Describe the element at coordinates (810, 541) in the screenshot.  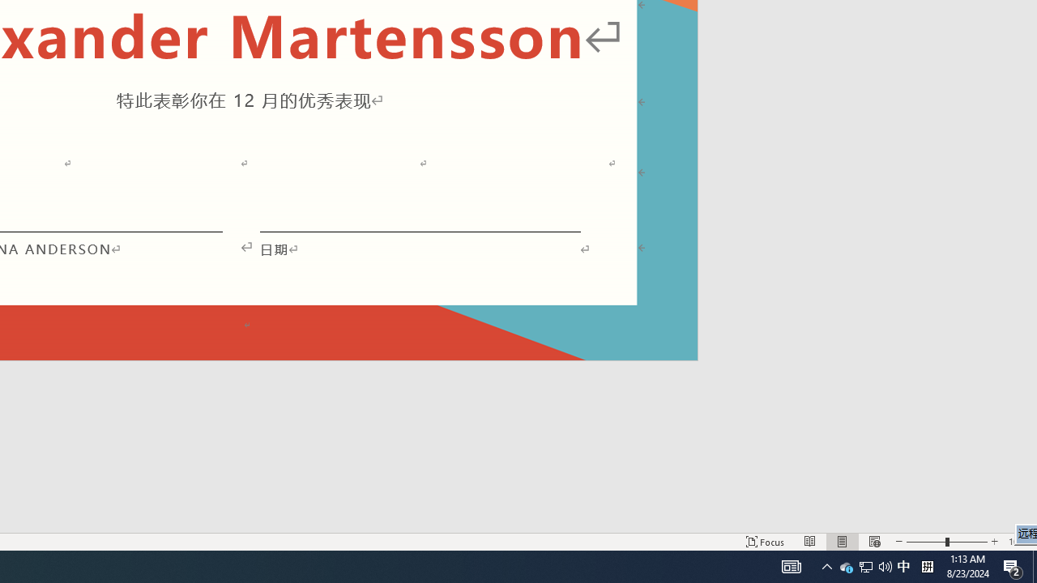
I see `Read Mode` at that location.